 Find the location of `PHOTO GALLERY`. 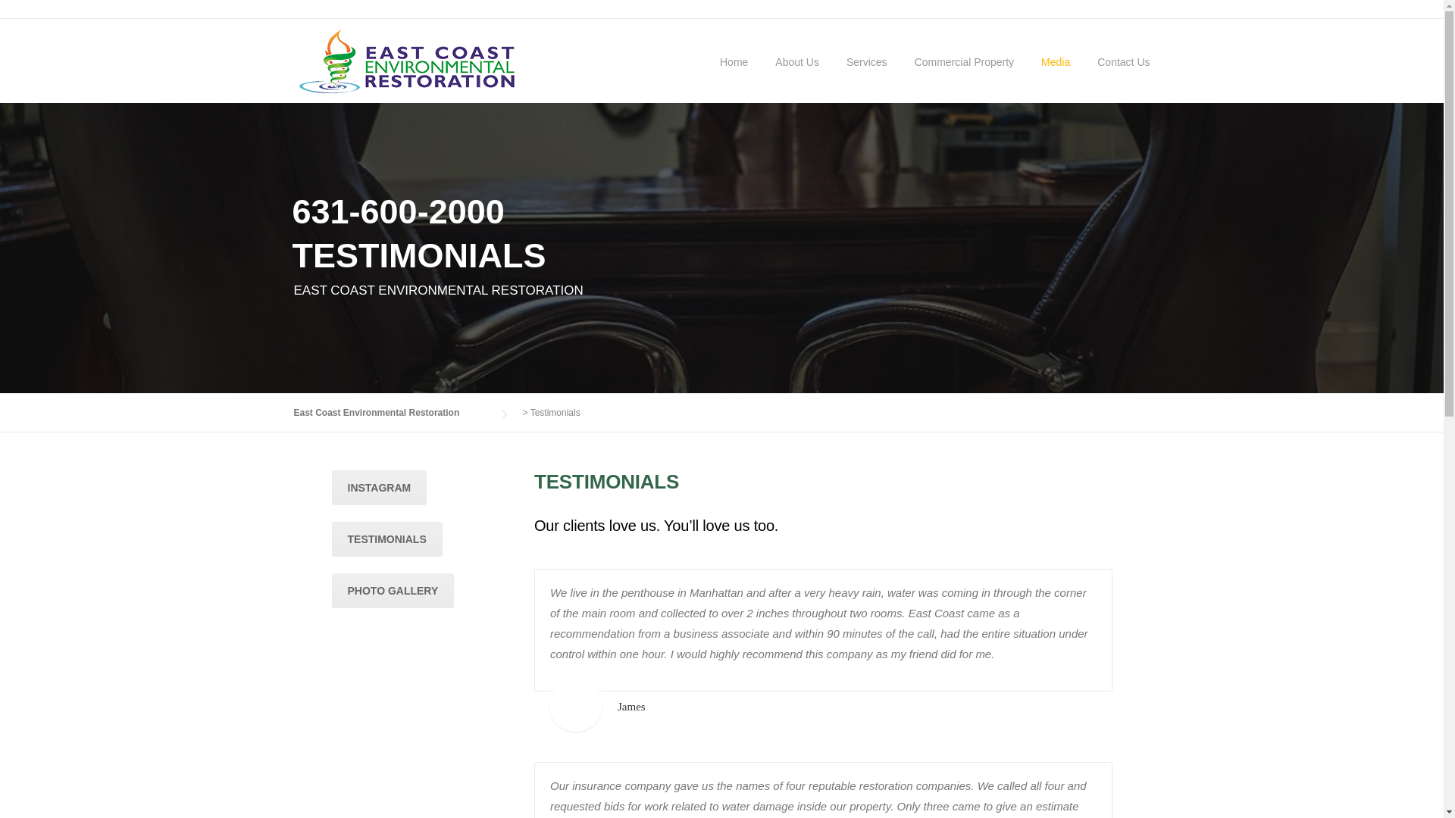

PHOTO GALLERY is located at coordinates (393, 591).